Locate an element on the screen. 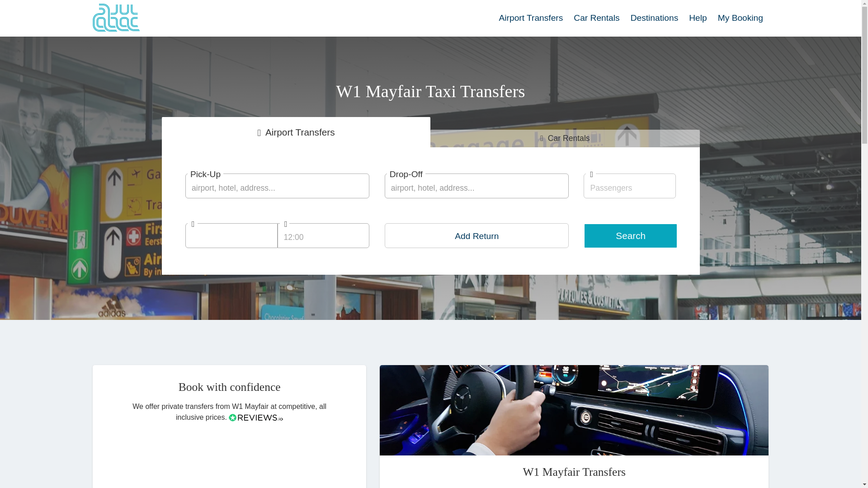 The width and height of the screenshot is (868, 488). Destinations is located at coordinates (654, 18).